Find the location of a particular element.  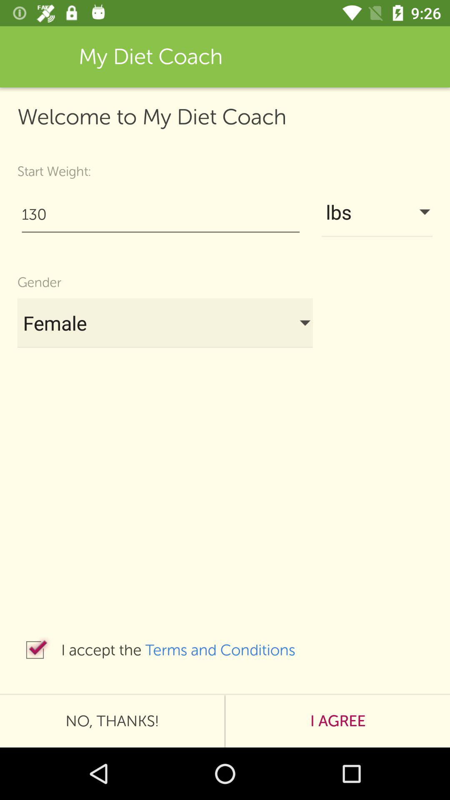

turn on item to the left of lbs is located at coordinates (161, 214).